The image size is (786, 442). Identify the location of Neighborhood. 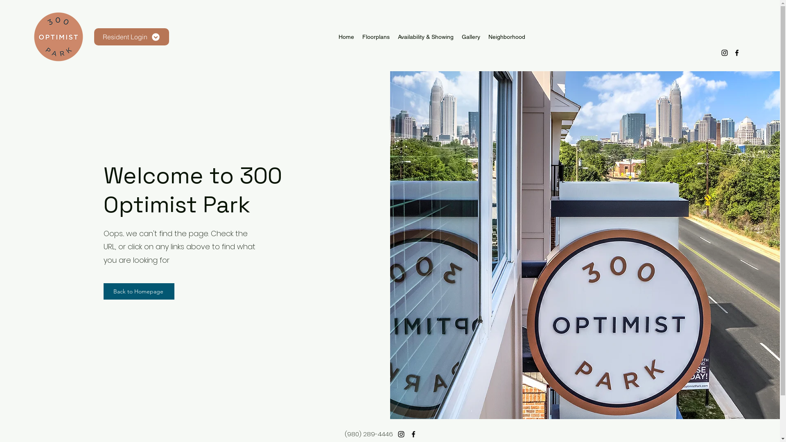
(506, 37).